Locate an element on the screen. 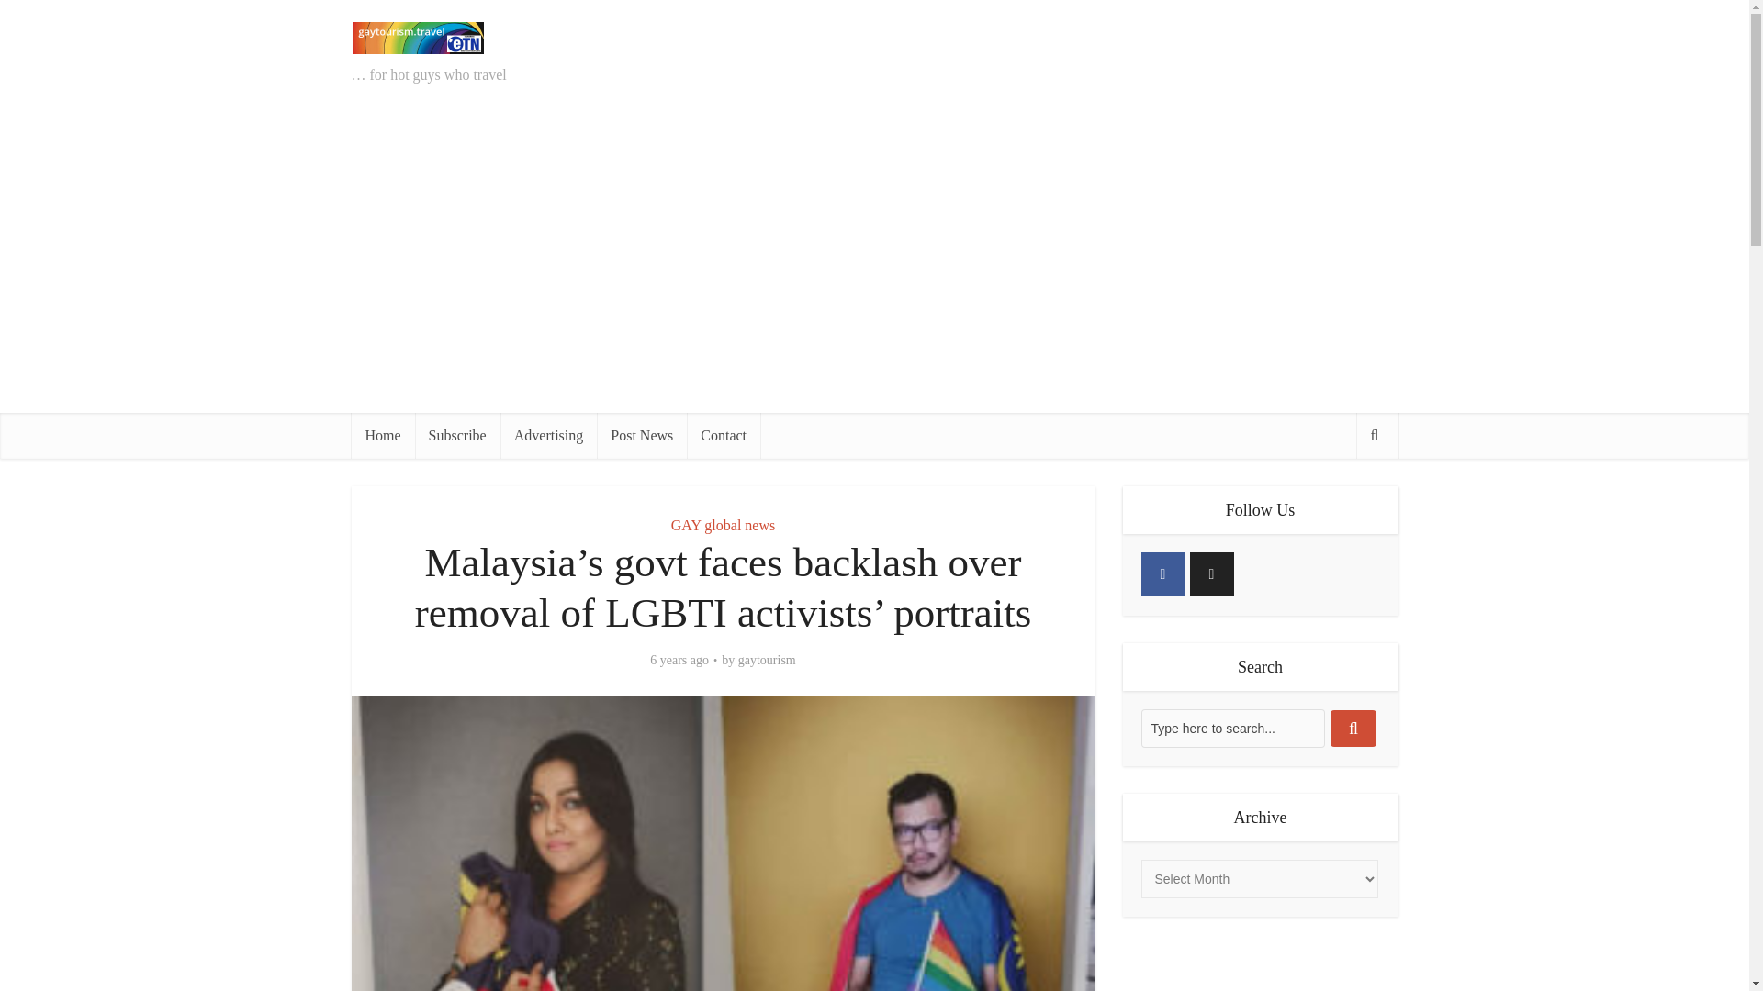 This screenshot has width=1763, height=991. gaytourism is located at coordinates (768, 661).